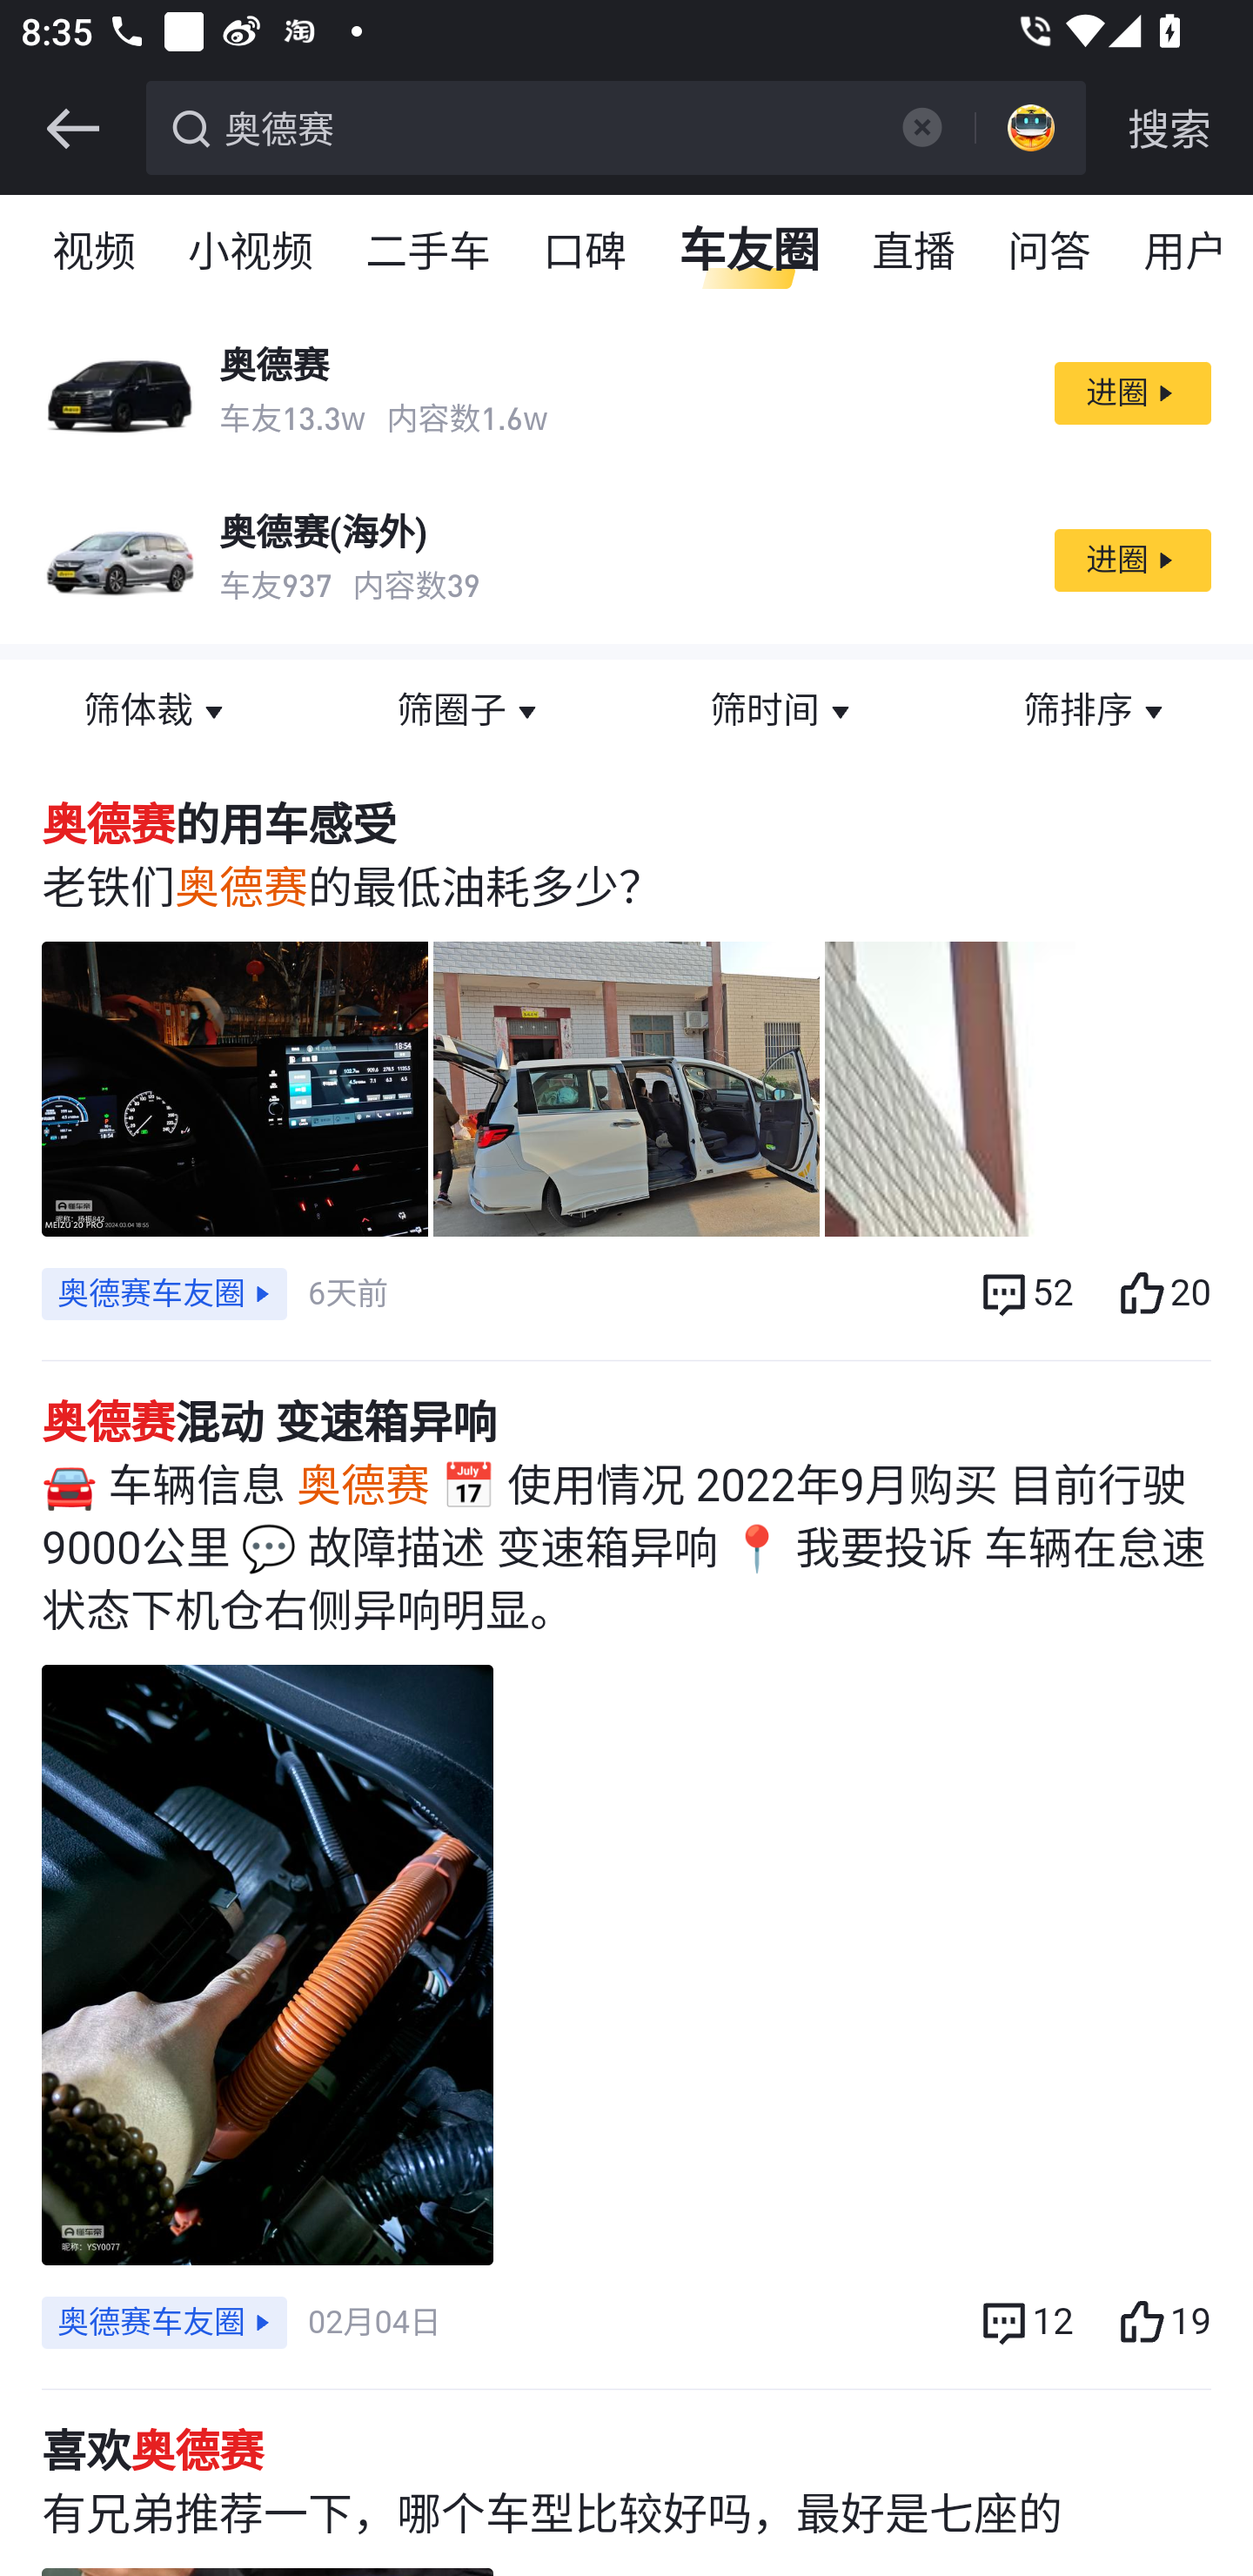  I want to click on 奥德赛车友圈 6天前, so click(214, 1293).